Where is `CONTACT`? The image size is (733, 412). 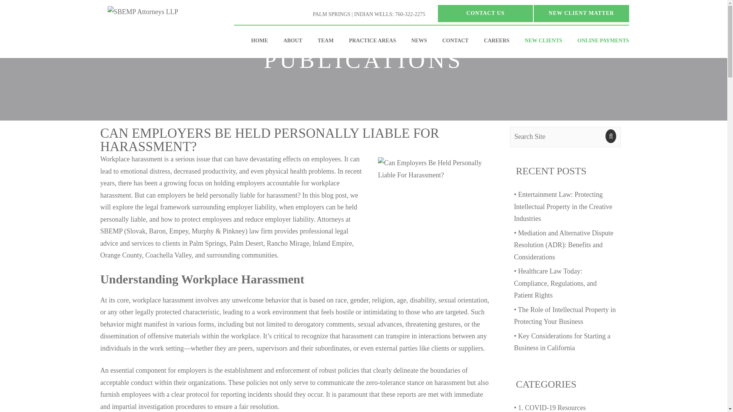
CONTACT is located at coordinates (455, 40).